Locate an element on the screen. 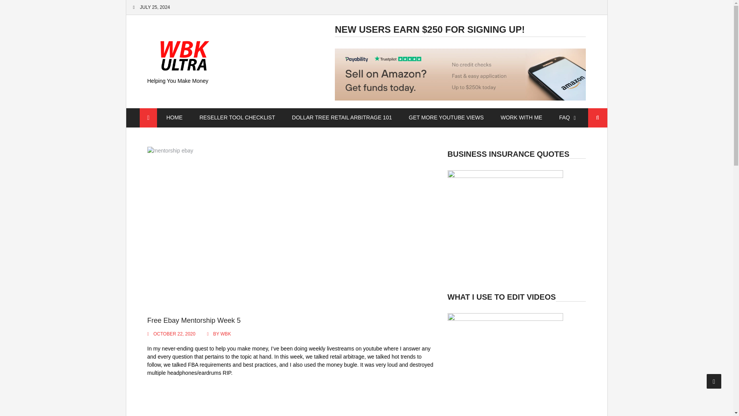  HOME is located at coordinates (174, 117).